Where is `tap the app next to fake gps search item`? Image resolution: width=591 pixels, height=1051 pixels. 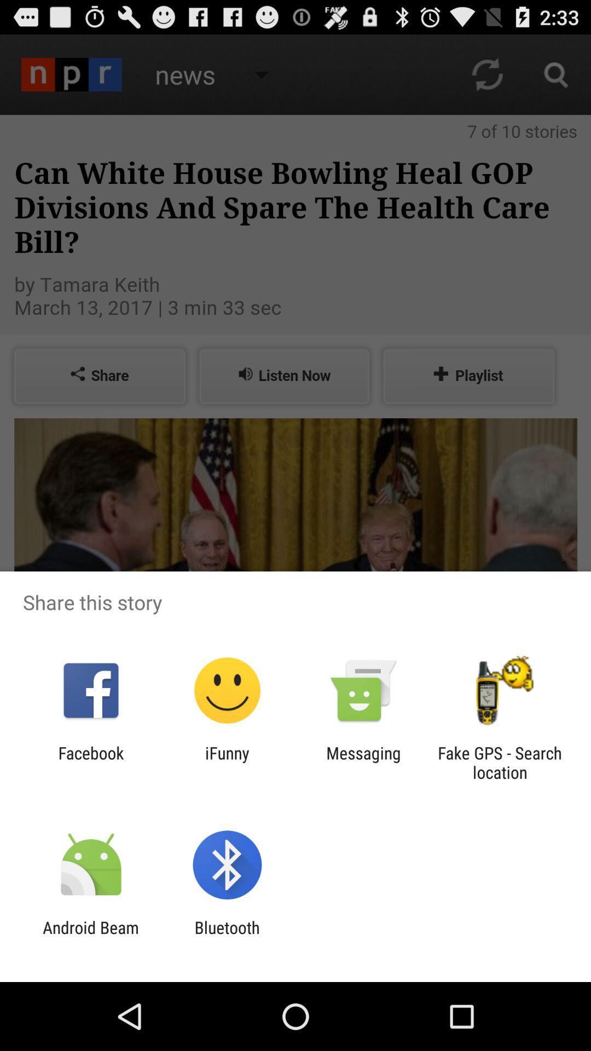 tap the app next to fake gps search item is located at coordinates (363, 763).